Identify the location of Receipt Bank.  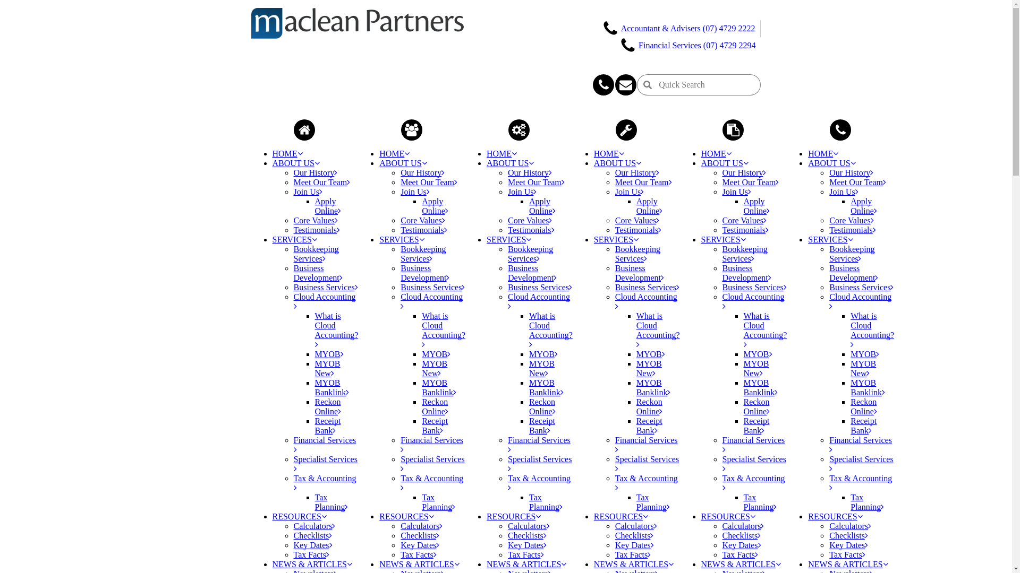
(756, 426).